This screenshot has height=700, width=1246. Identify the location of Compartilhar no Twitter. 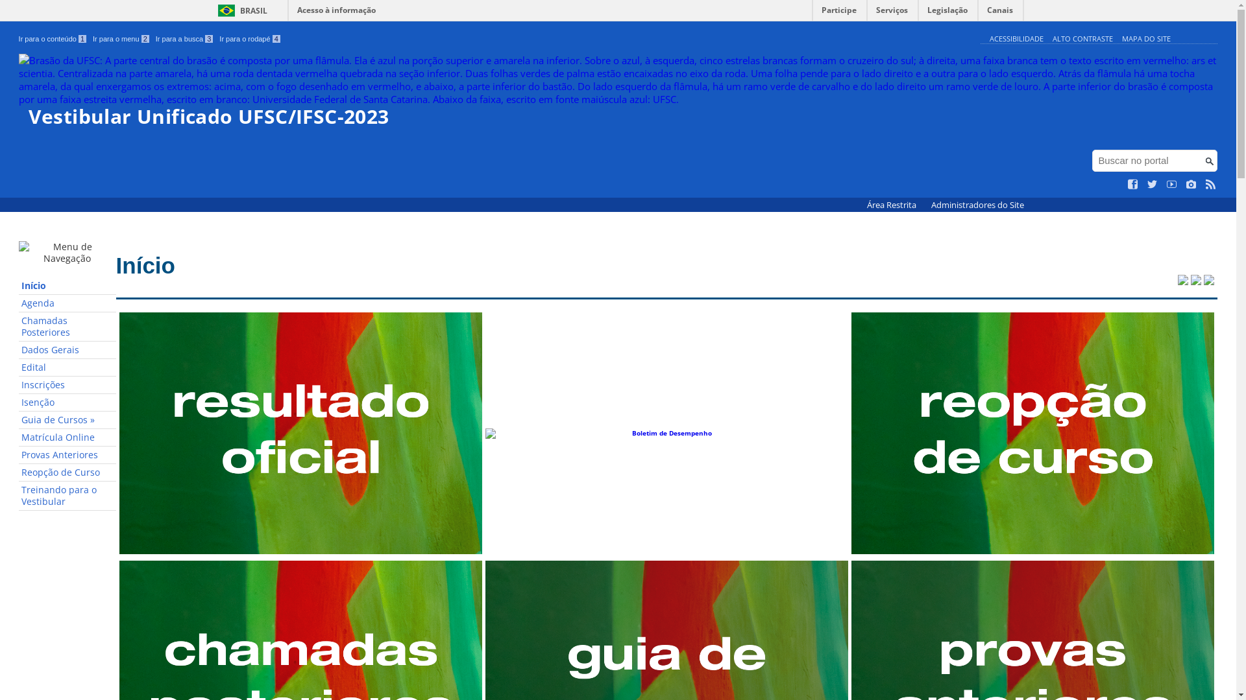
(1183, 281).